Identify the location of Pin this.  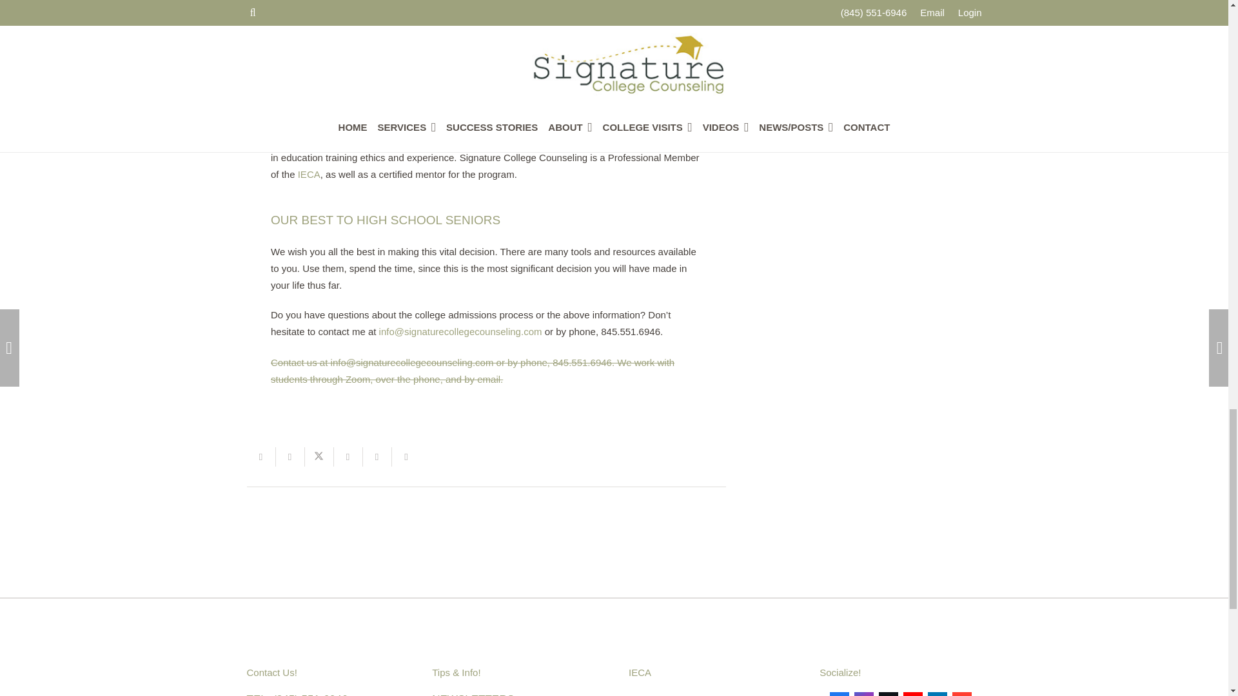
(377, 456).